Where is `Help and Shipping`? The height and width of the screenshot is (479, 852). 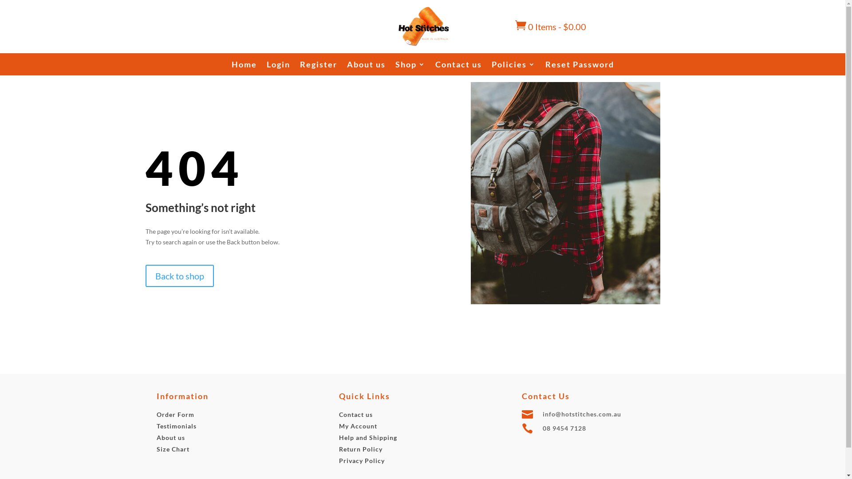
Help and Shipping is located at coordinates (368, 437).